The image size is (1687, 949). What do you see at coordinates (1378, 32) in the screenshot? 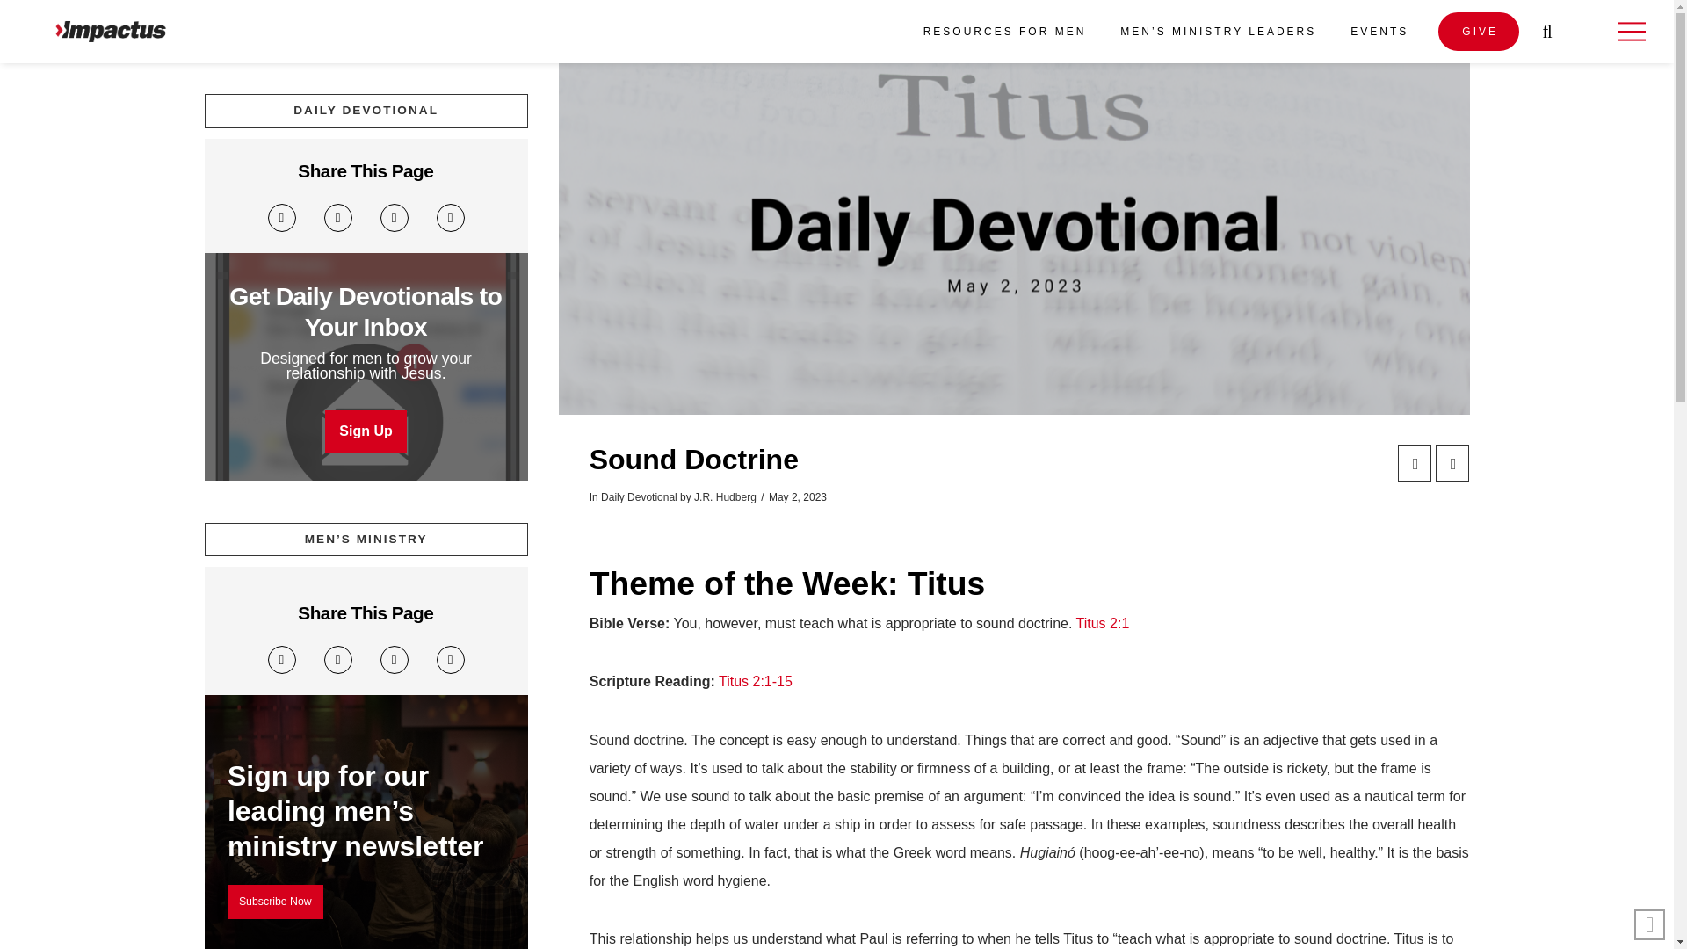
I see `EVENTS` at bounding box center [1378, 32].